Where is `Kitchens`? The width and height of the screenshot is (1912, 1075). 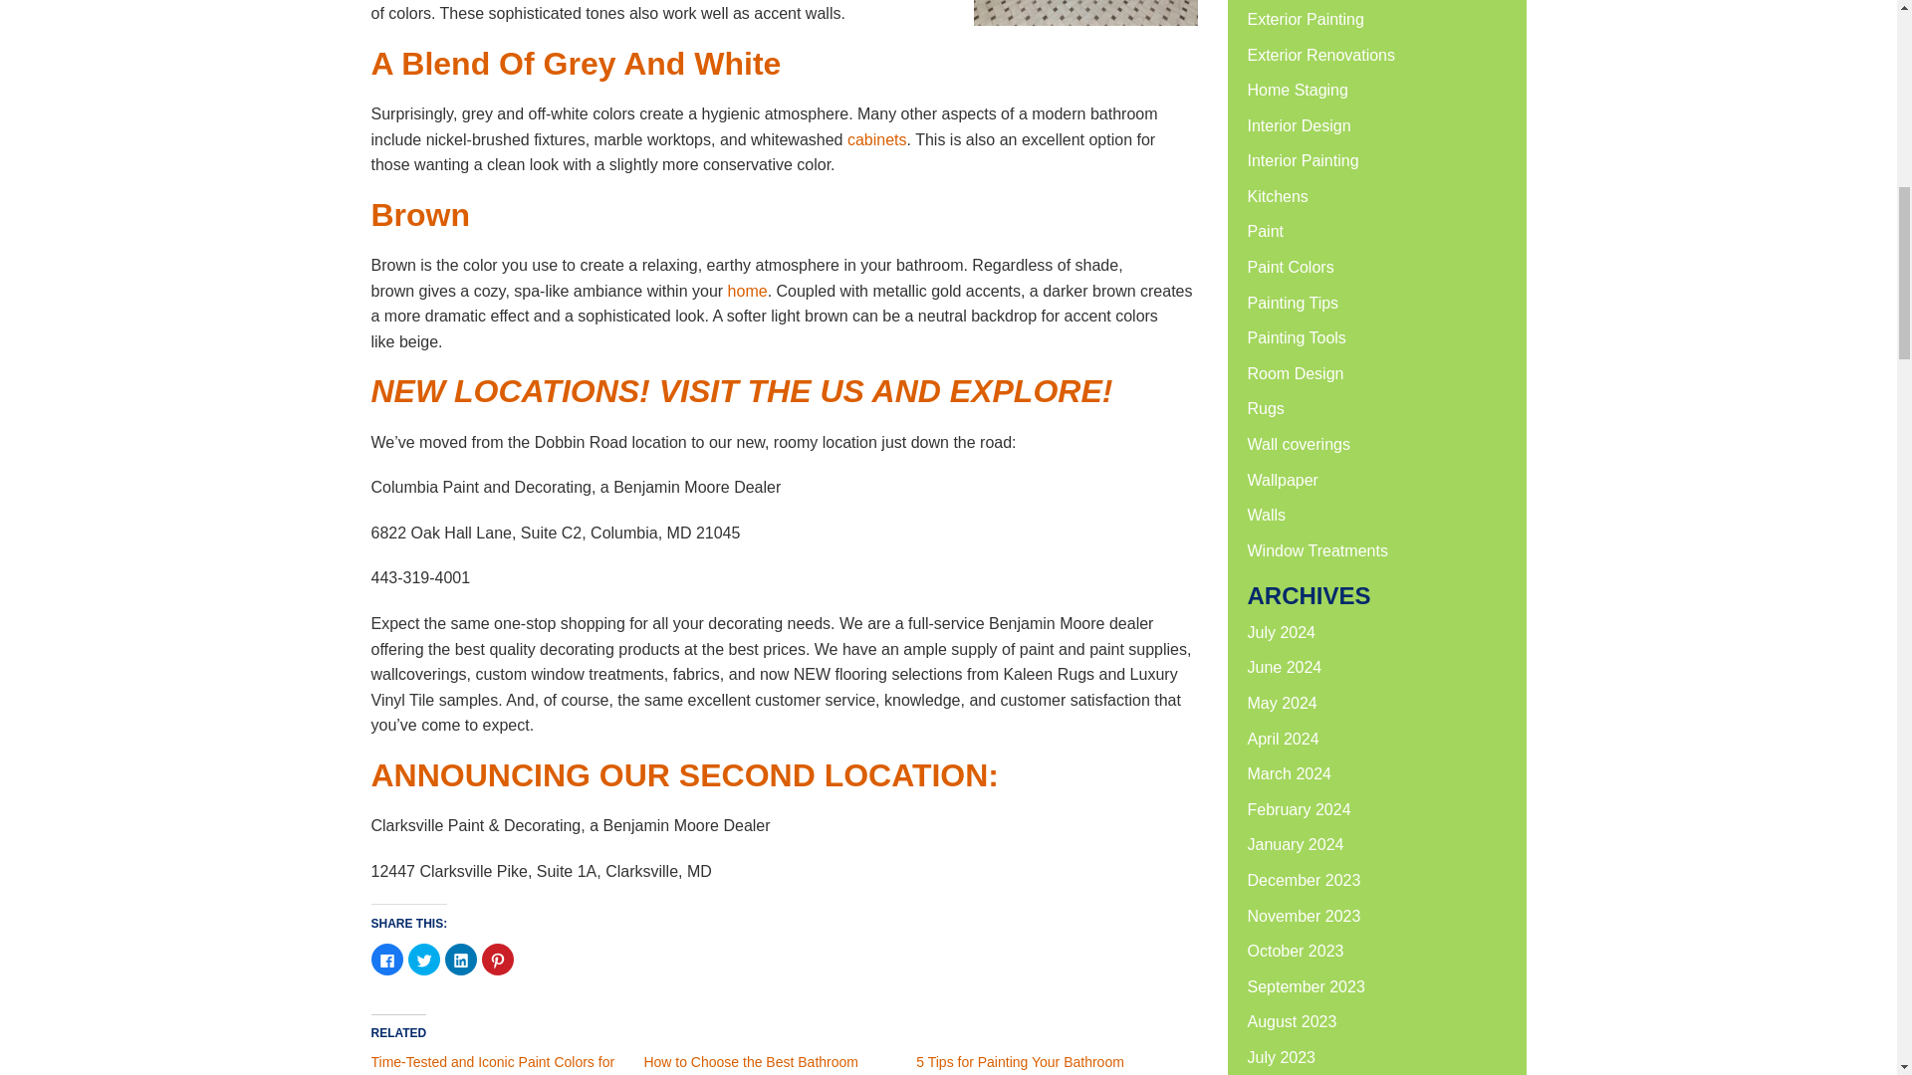
Kitchens is located at coordinates (1277, 197).